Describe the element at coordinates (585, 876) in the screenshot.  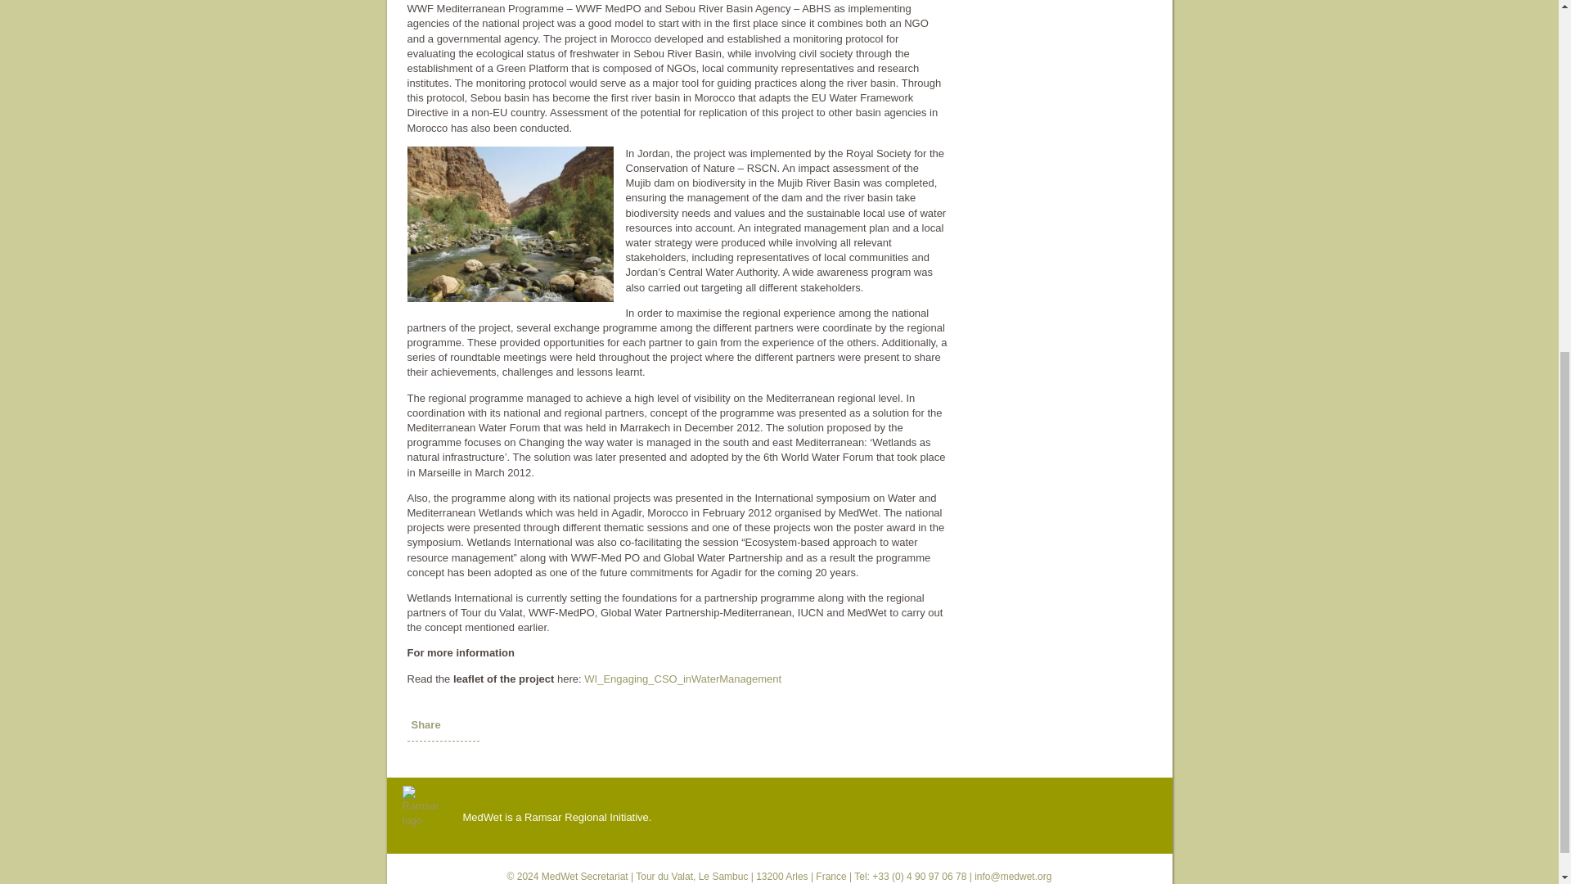
I see `MedWet Secretariat` at that location.